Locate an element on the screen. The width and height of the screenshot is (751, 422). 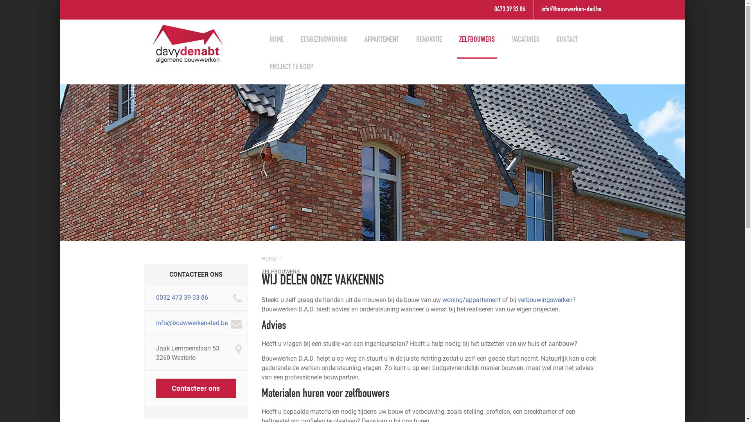
Contacteer ons is located at coordinates (196, 388).